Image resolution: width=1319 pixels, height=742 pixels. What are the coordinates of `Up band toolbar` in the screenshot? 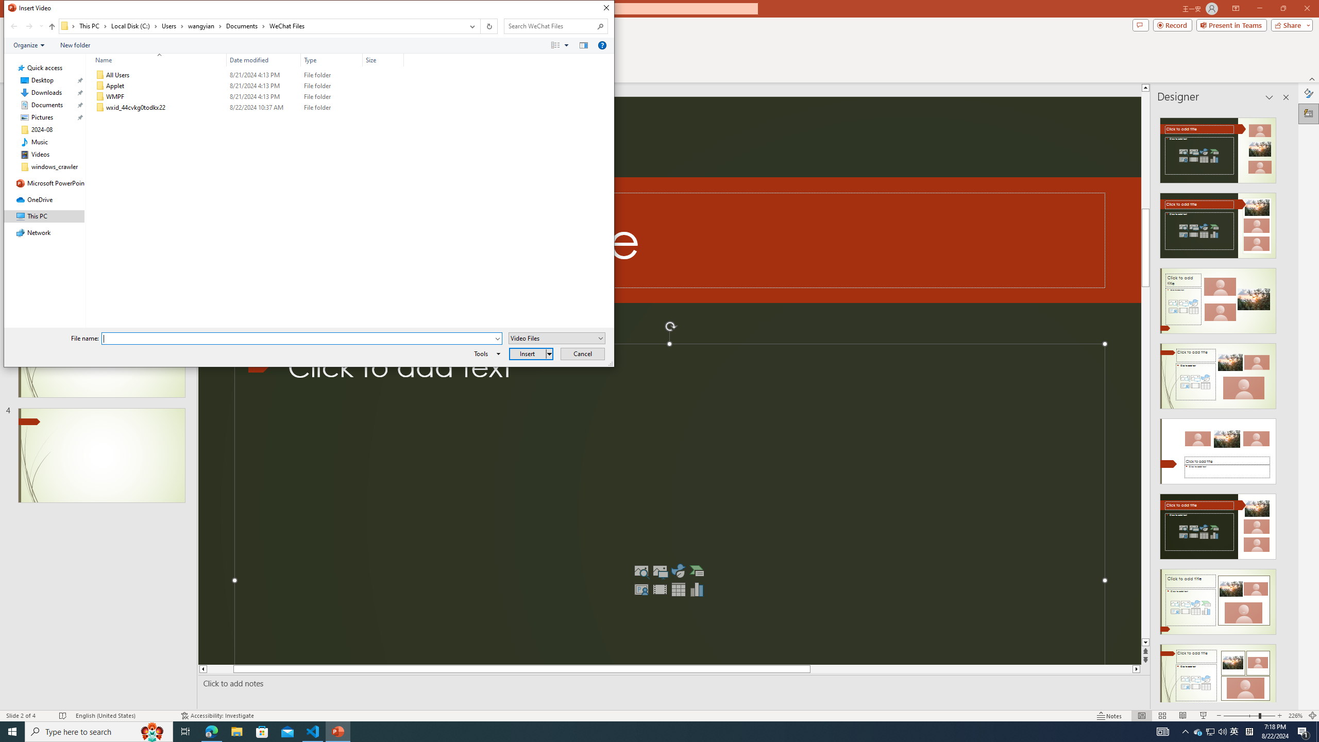 It's located at (52, 28).